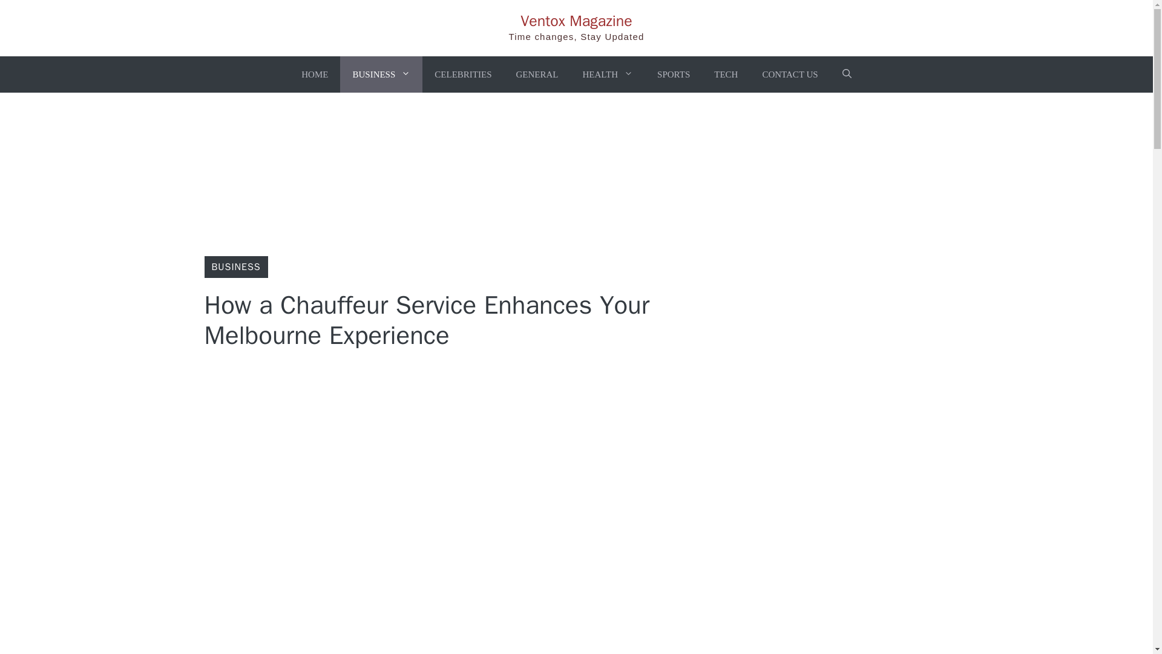 The height and width of the screenshot is (654, 1162). Describe the element at coordinates (576, 21) in the screenshot. I see `Ventox Magazine` at that location.